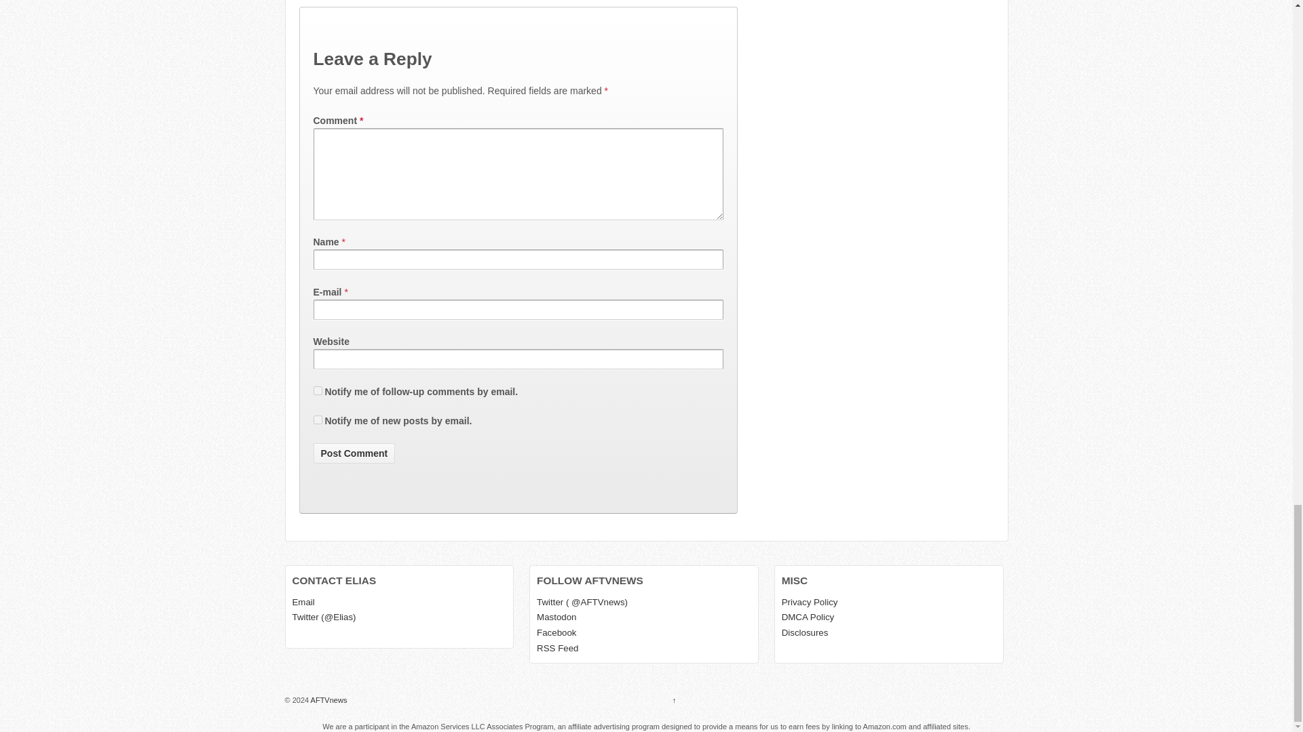  What do you see at coordinates (318, 420) in the screenshot?
I see `subscribe` at bounding box center [318, 420].